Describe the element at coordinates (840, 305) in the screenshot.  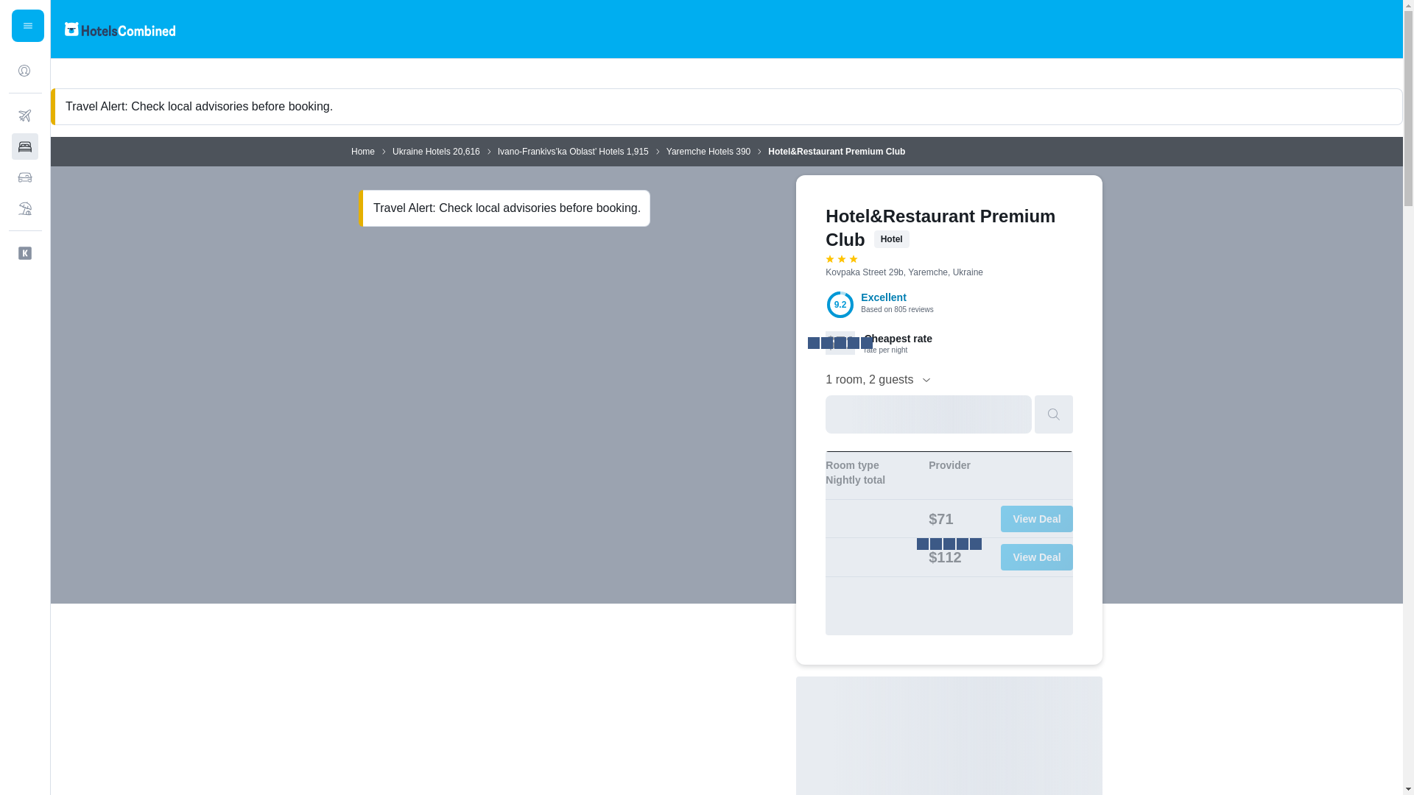
I see `9.2` at that location.